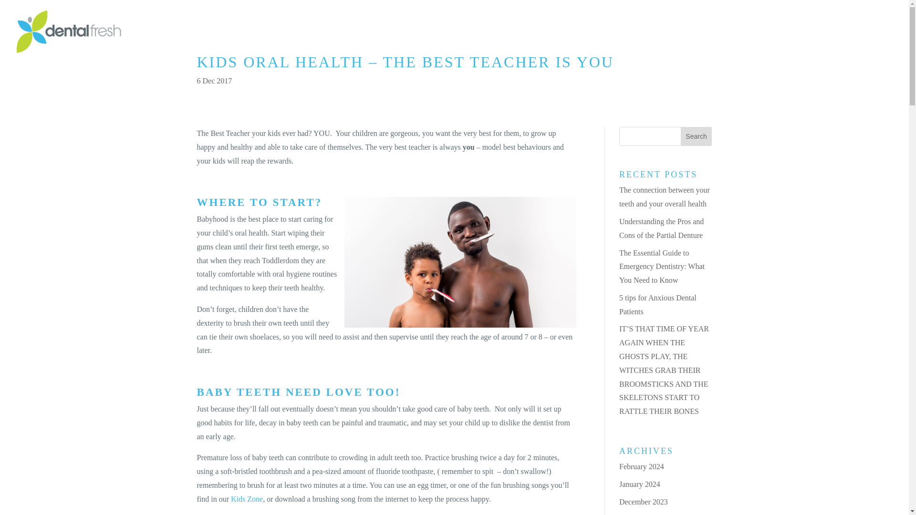  What do you see at coordinates (594, 48) in the screenshot?
I see `COSMETIC DENTISTRY` at bounding box center [594, 48].